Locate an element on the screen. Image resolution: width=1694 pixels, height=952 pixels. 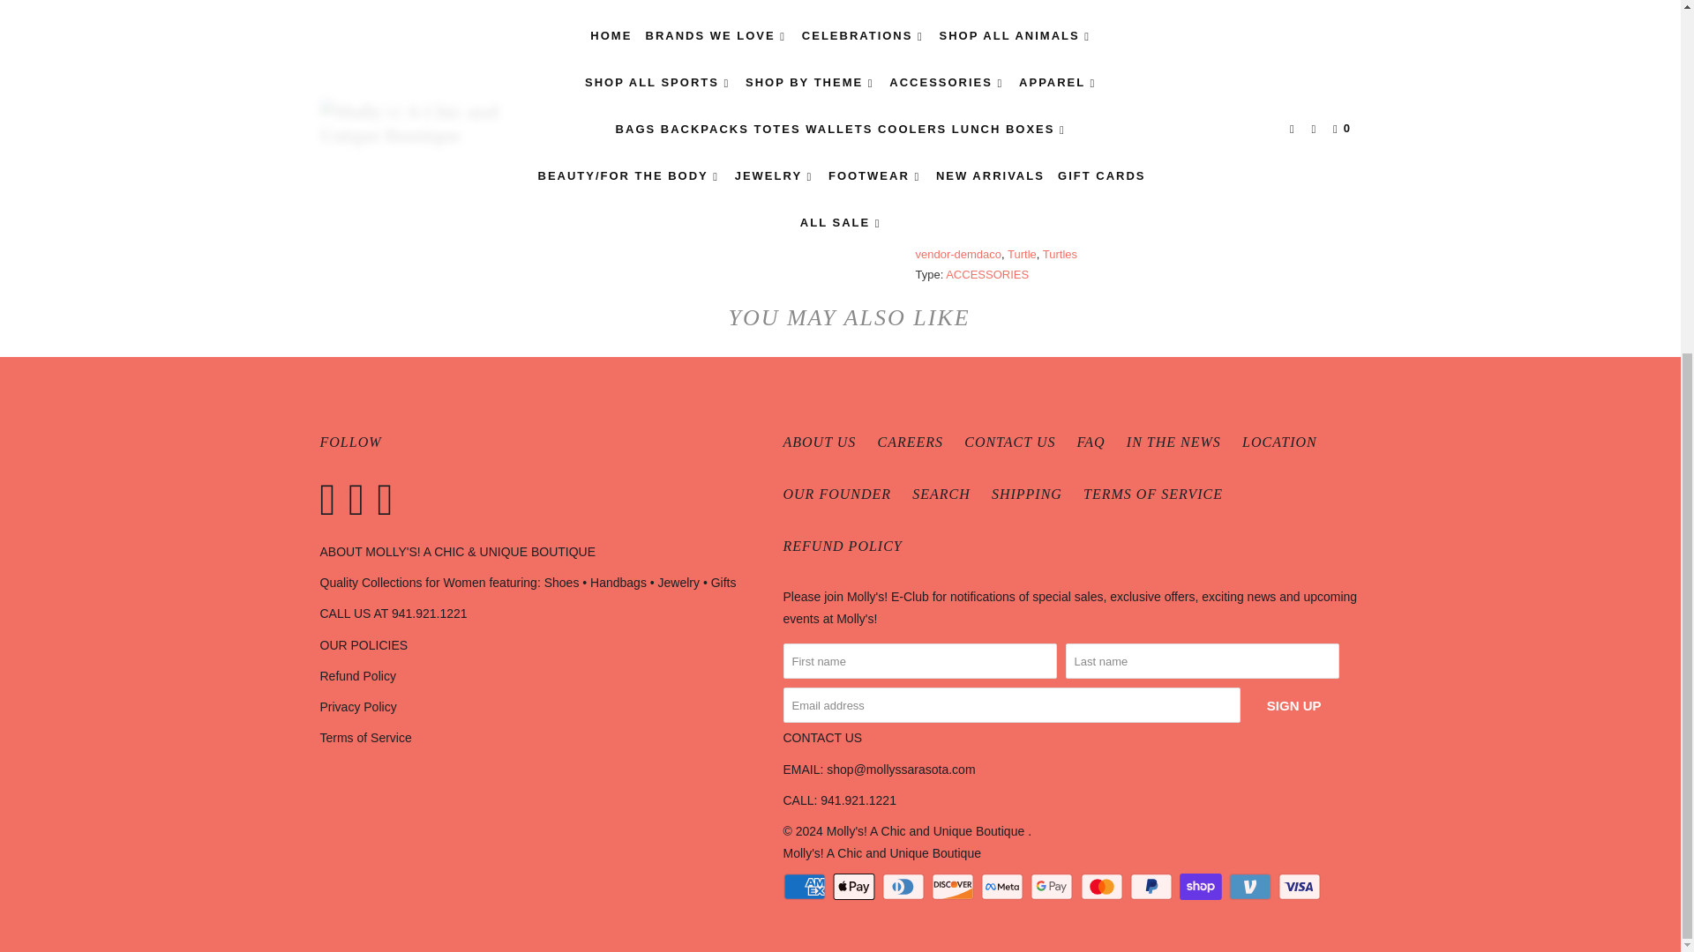
Meta Pay is located at coordinates (1003, 887).